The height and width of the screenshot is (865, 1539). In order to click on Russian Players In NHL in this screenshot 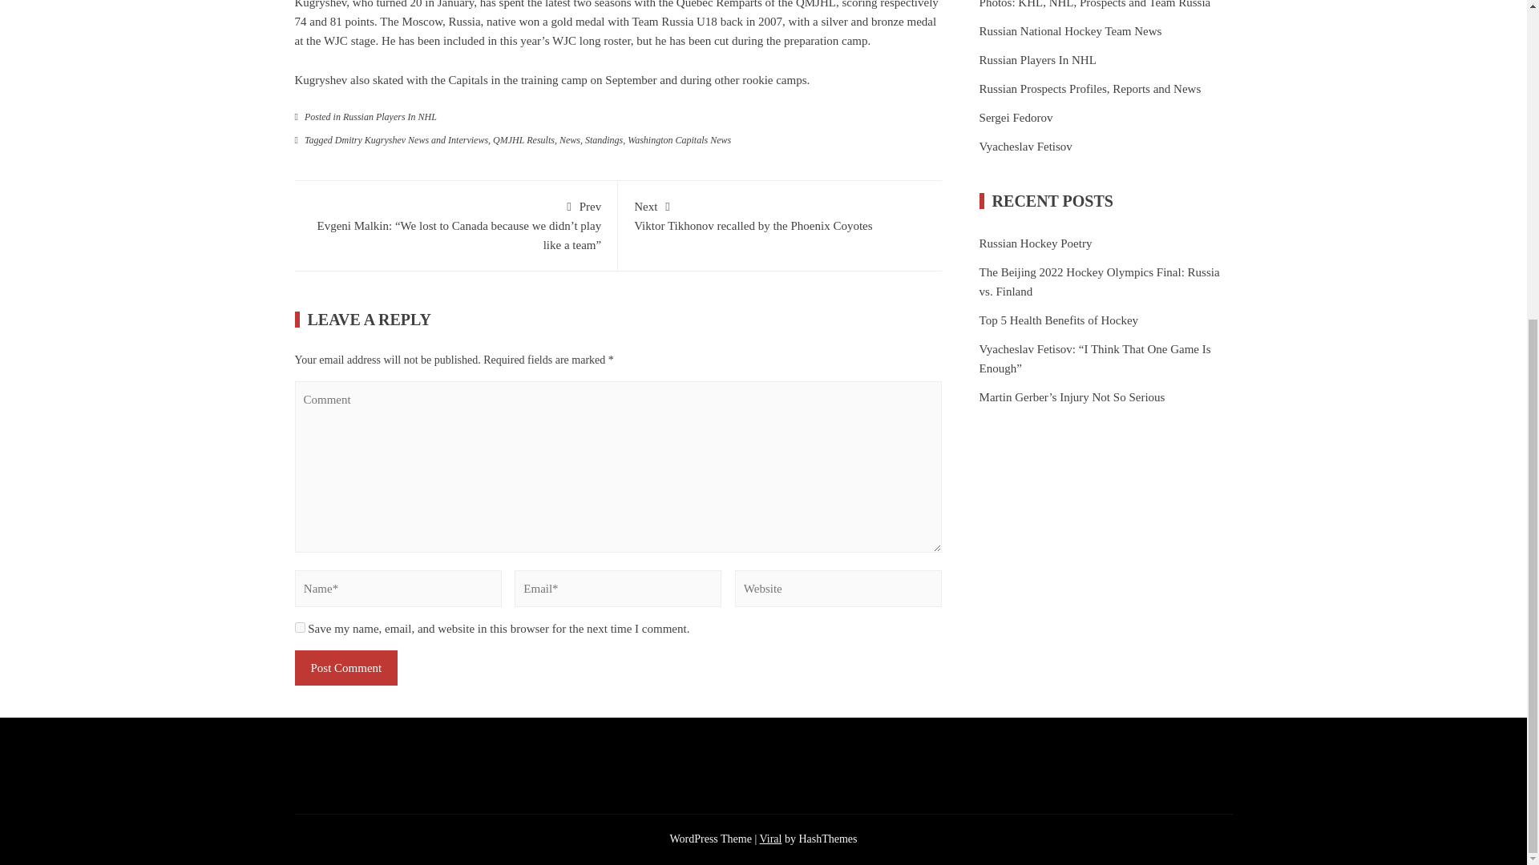, I will do `click(1037, 59)`.